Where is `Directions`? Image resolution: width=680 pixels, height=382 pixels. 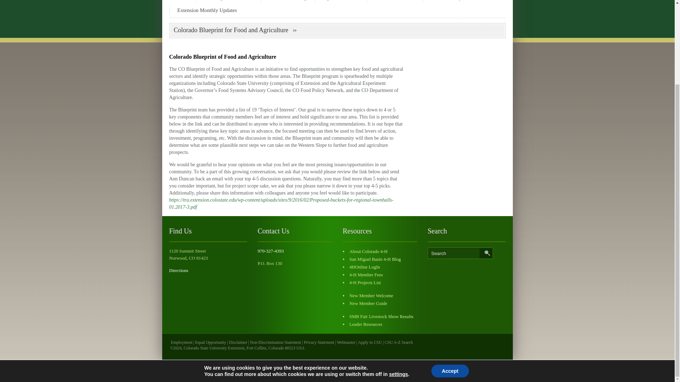 Directions is located at coordinates (178, 270).